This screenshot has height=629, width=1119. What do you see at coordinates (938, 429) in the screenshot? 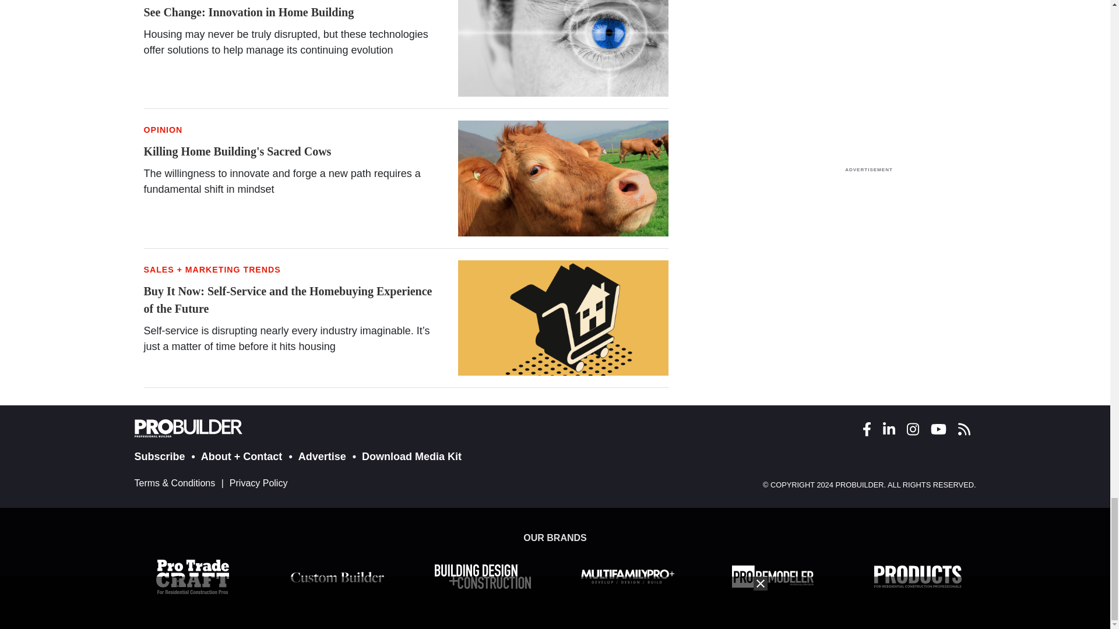
I see `YouTube` at bounding box center [938, 429].